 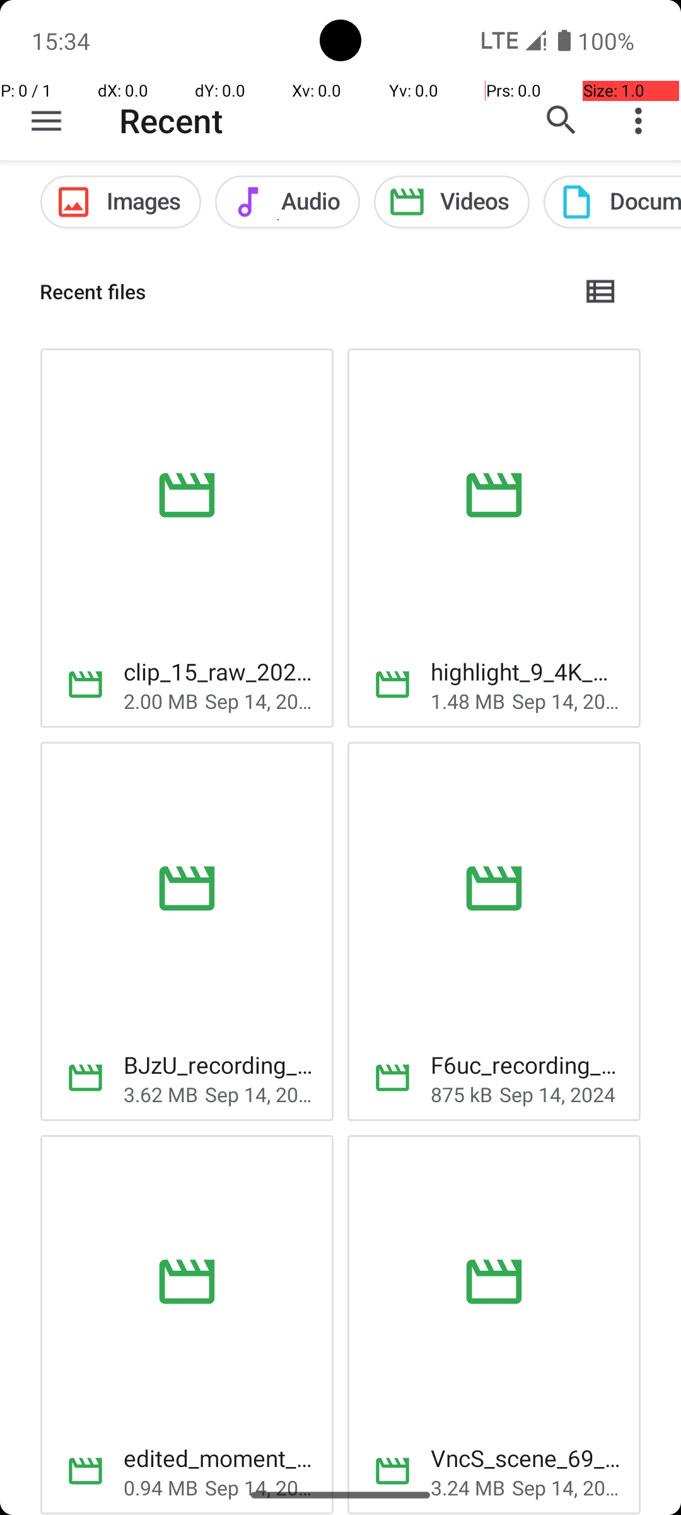 What do you see at coordinates (468, 701) in the screenshot?
I see `1.48 MB` at bounding box center [468, 701].